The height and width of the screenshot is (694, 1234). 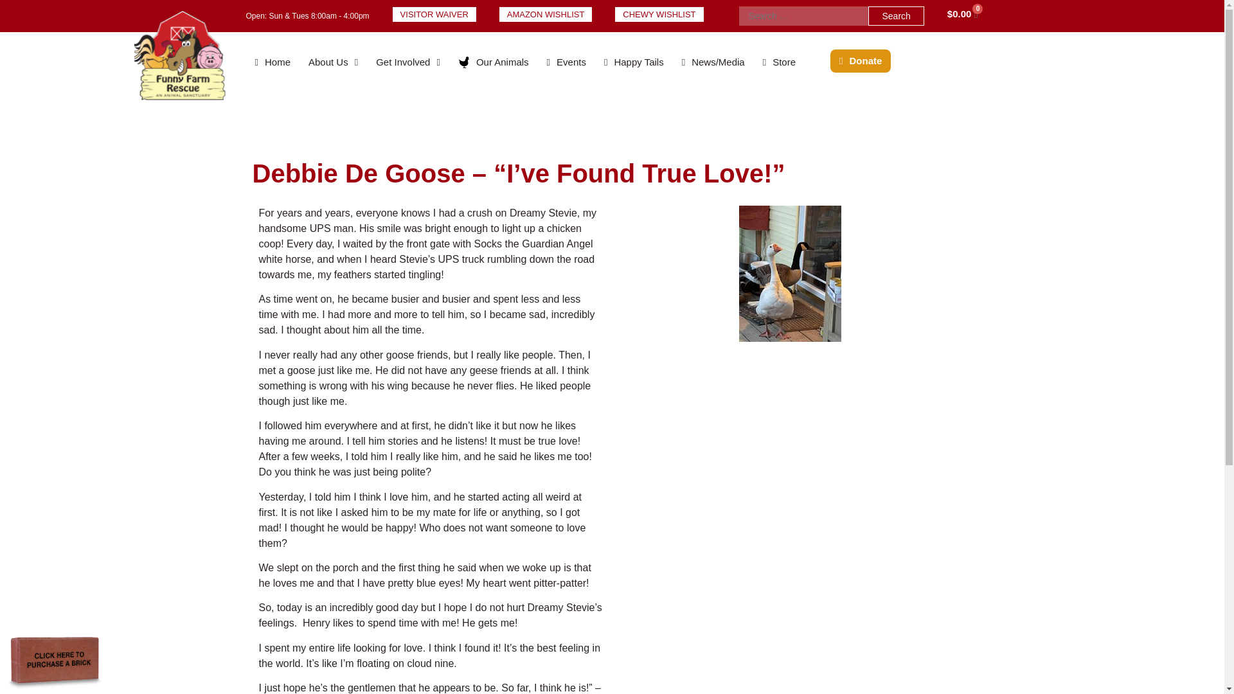 I want to click on About Us, so click(x=333, y=62).